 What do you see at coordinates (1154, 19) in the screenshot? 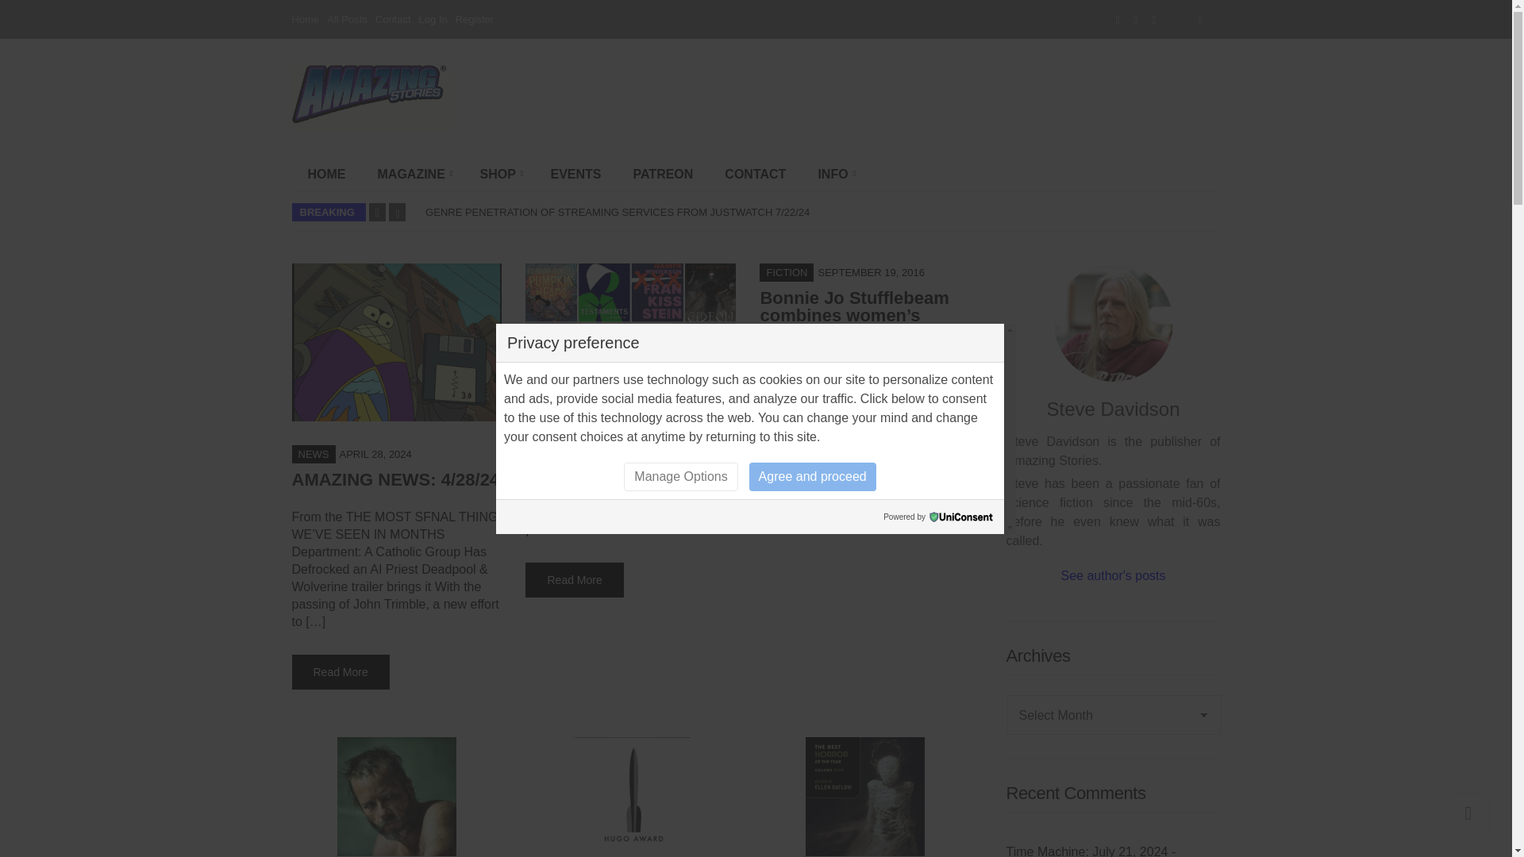
I see `RSS` at bounding box center [1154, 19].